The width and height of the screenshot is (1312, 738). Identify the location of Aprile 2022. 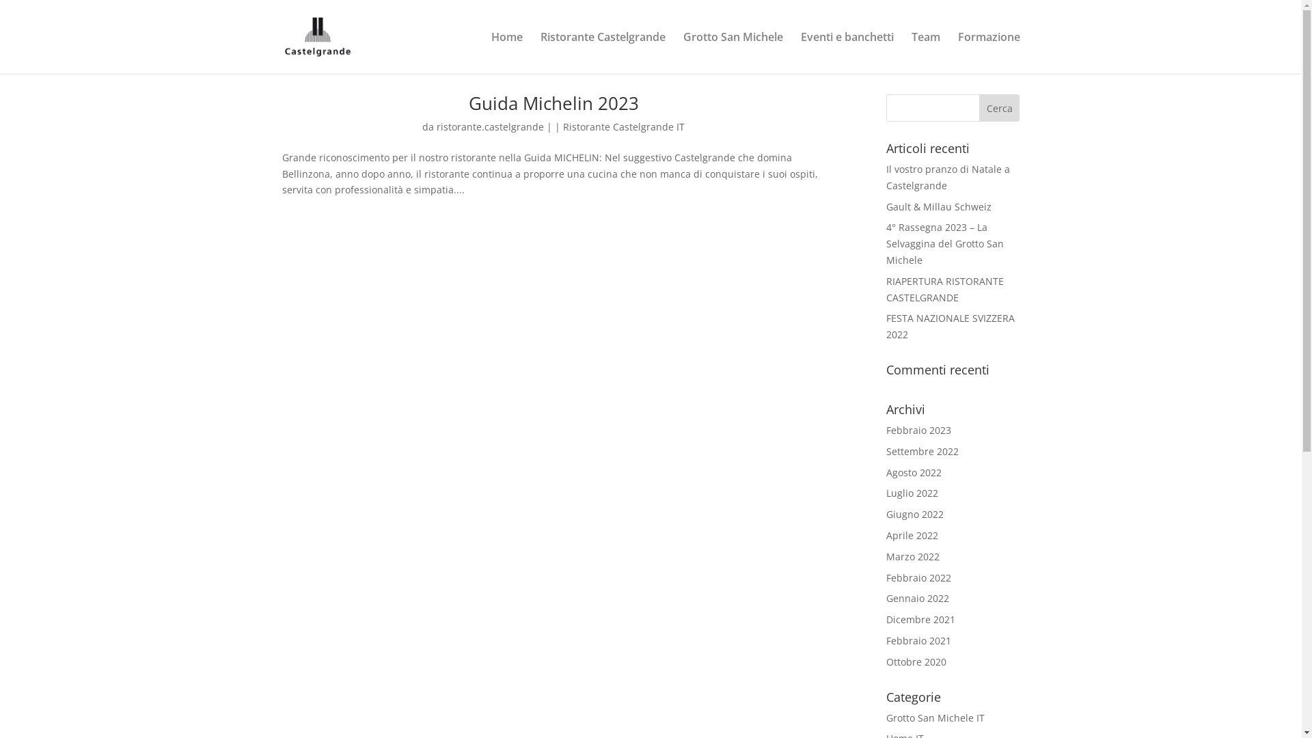
(912, 536).